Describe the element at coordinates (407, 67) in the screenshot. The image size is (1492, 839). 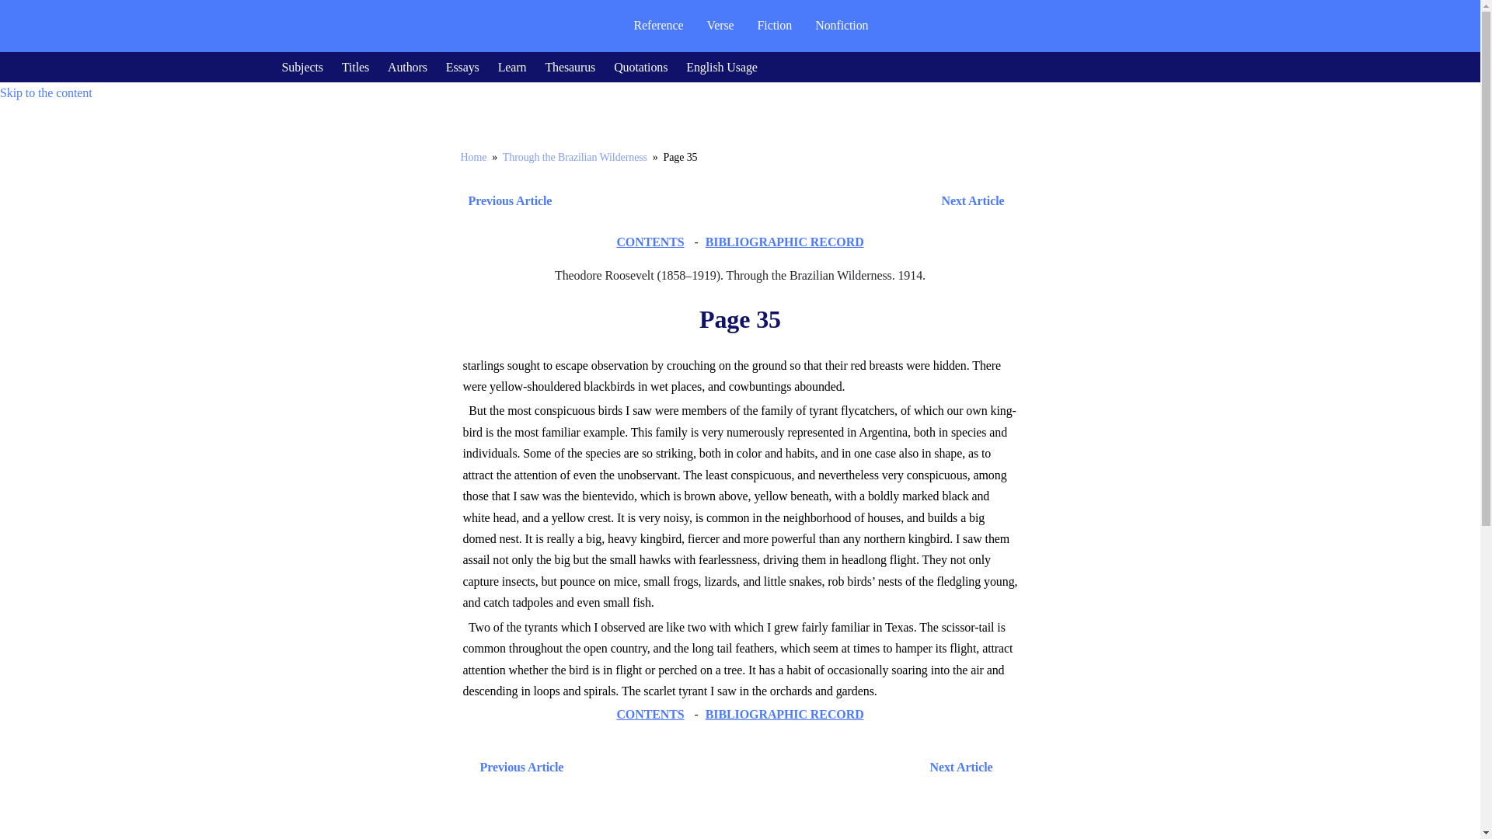
I see `Authors` at that location.